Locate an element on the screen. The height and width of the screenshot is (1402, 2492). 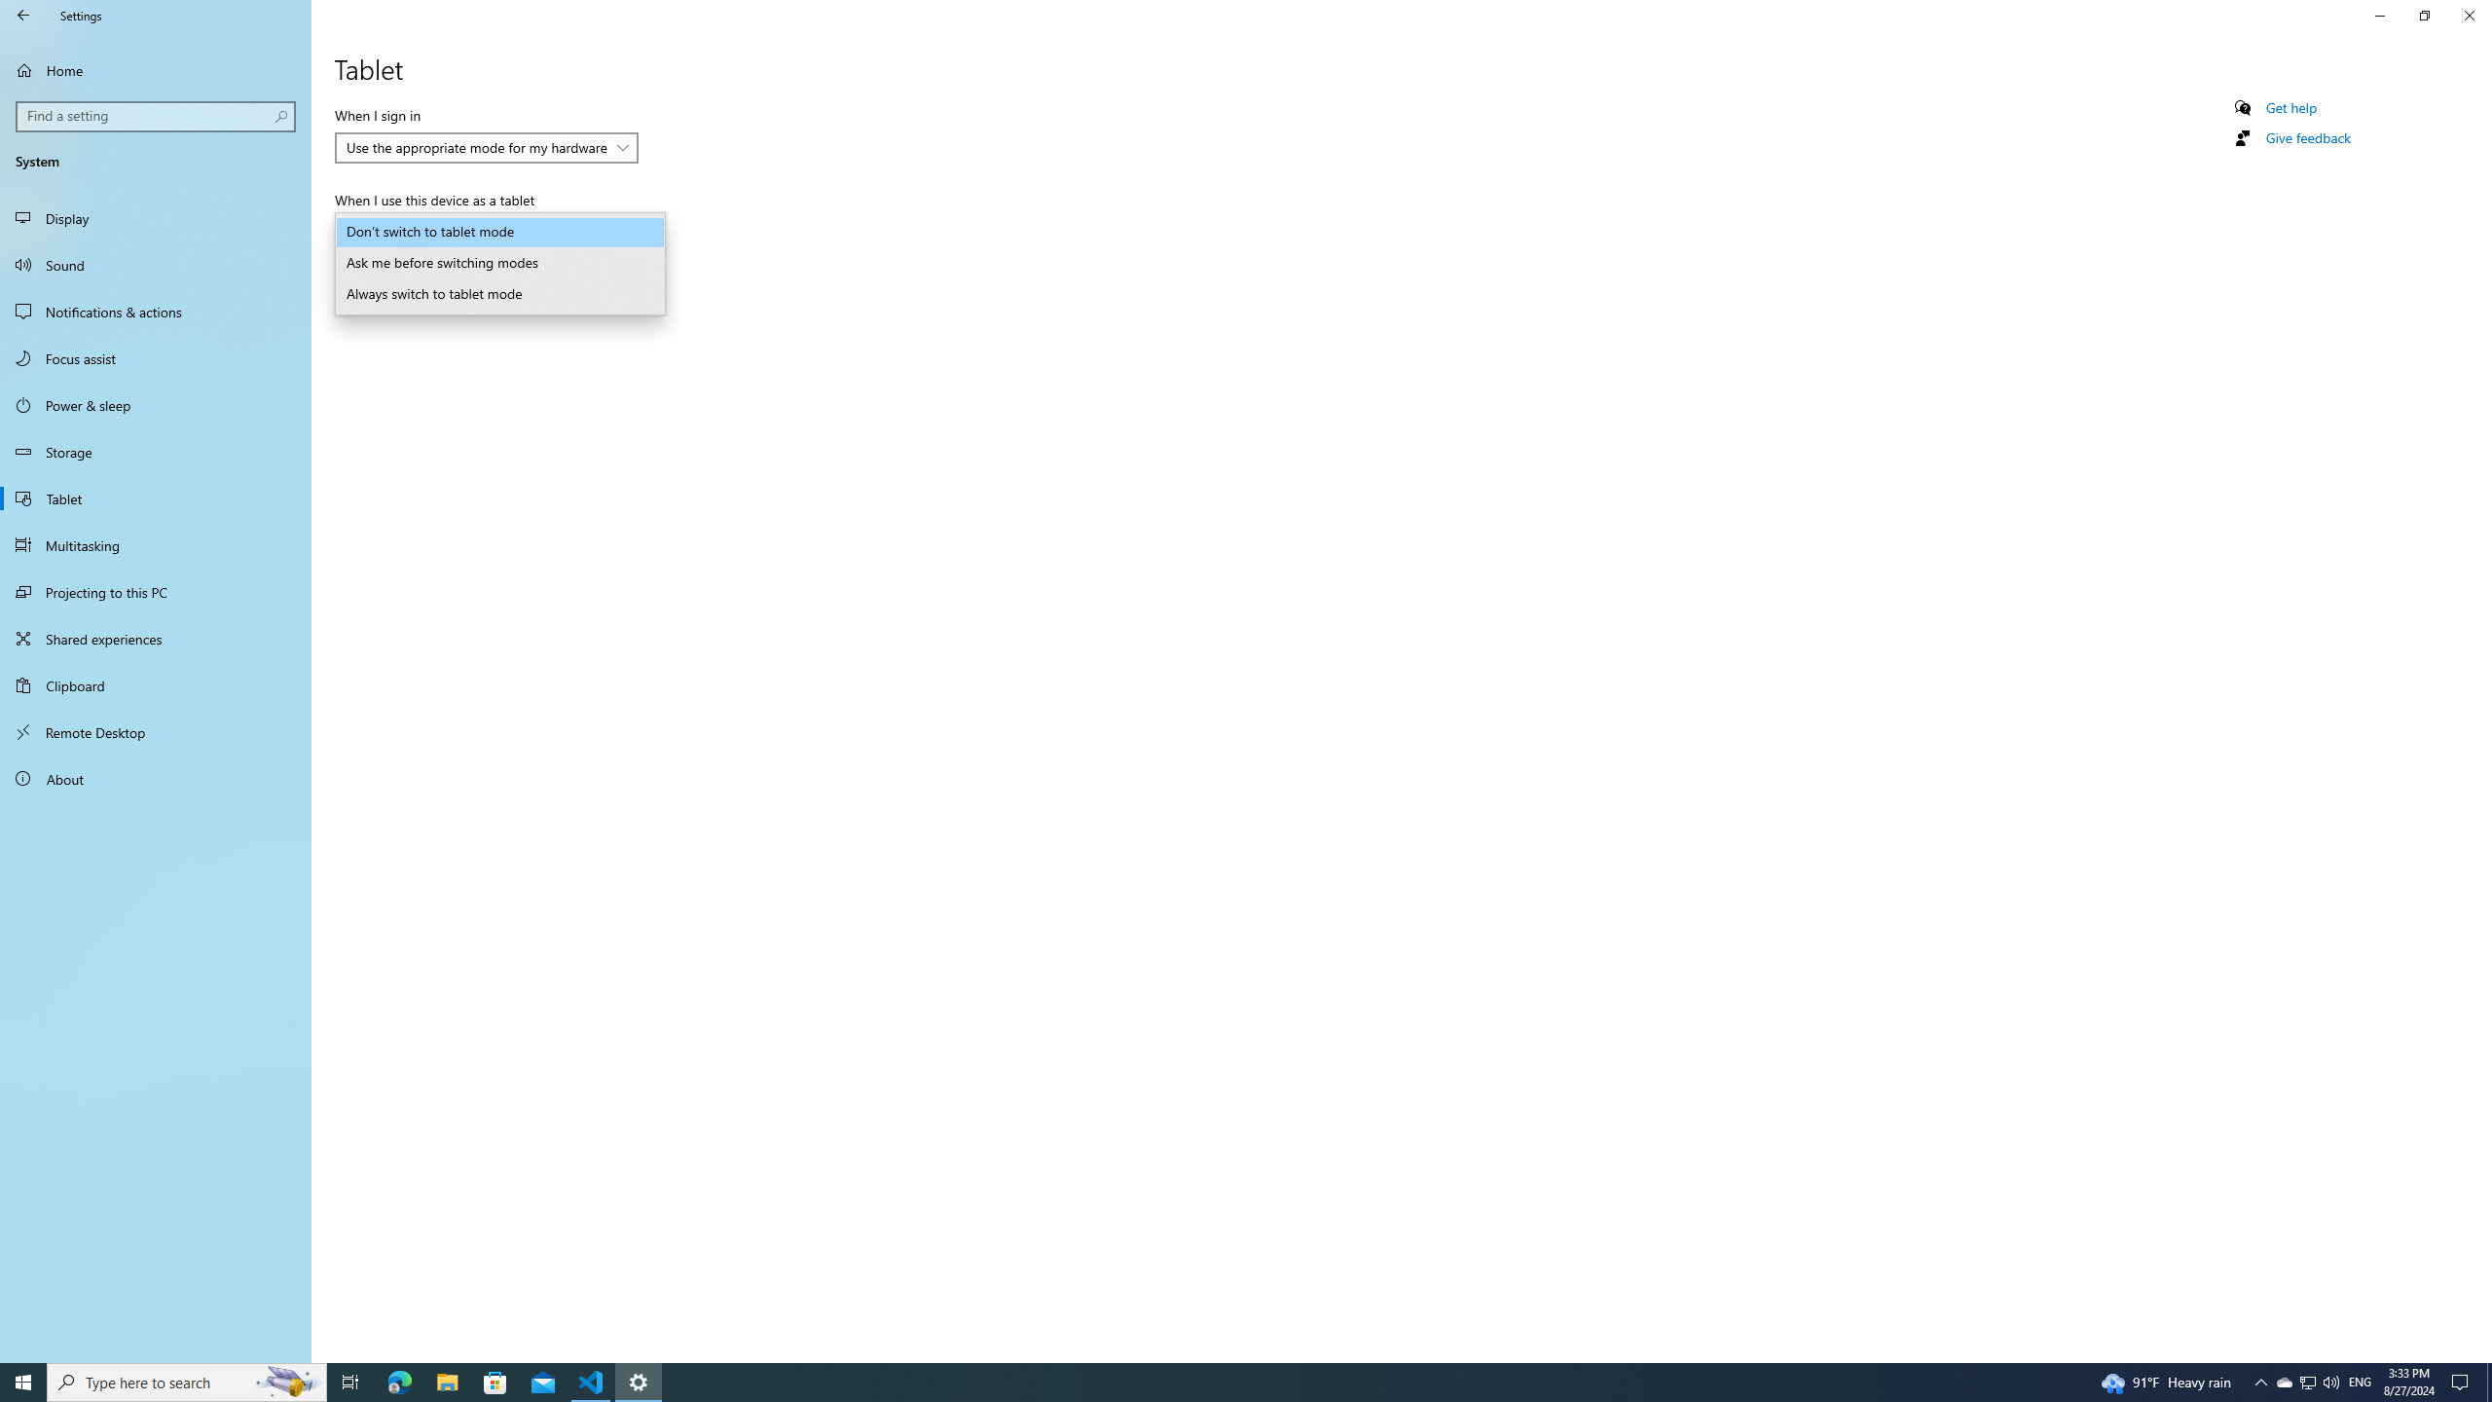
Storage is located at coordinates (156, 452).